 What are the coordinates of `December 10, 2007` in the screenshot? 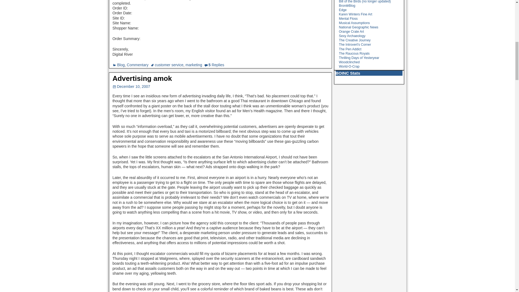 It's located at (131, 87).